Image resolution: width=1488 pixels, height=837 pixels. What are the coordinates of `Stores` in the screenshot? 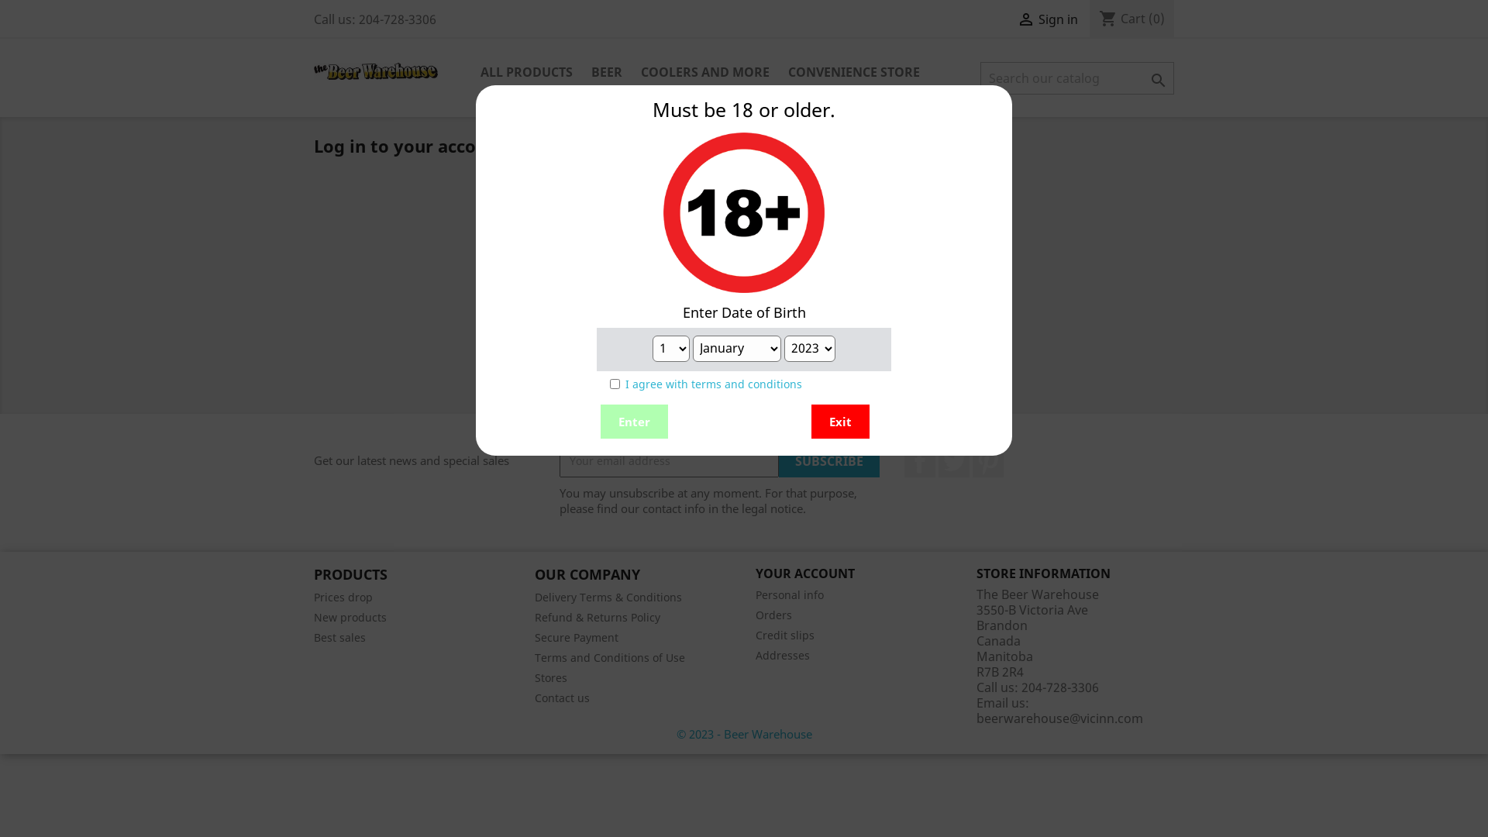 It's located at (551, 677).